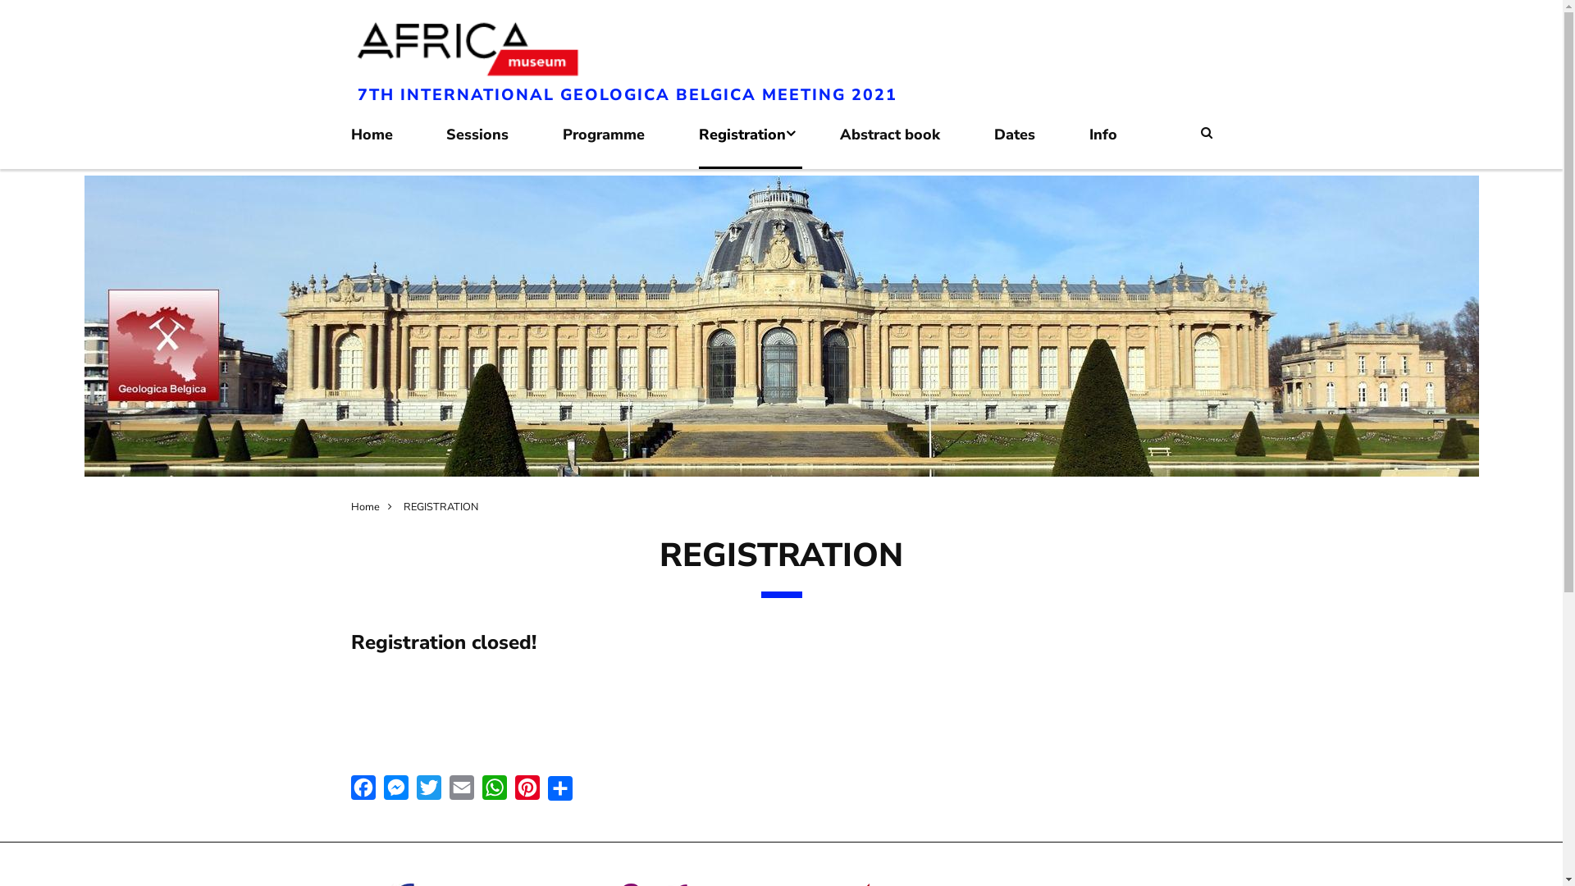 The image size is (1575, 886). I want to click on Messenger, so click(396, 787).